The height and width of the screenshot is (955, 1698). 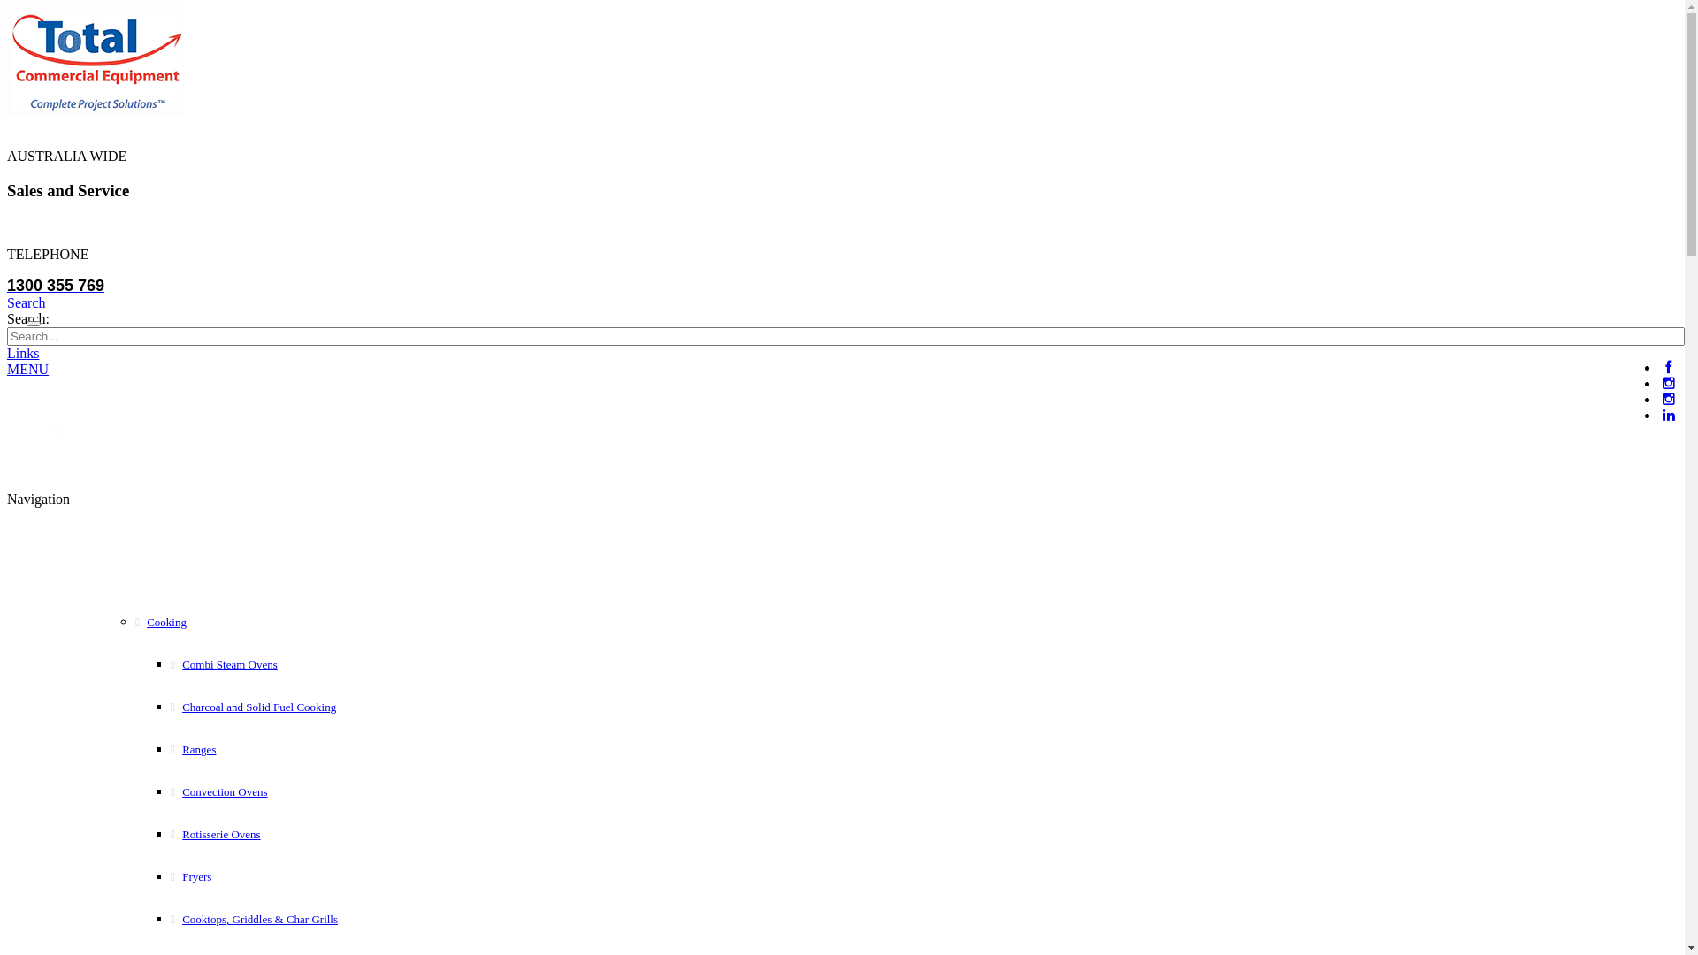 I want to click on USED EQUIPMENT, so click(x=430, y=438).